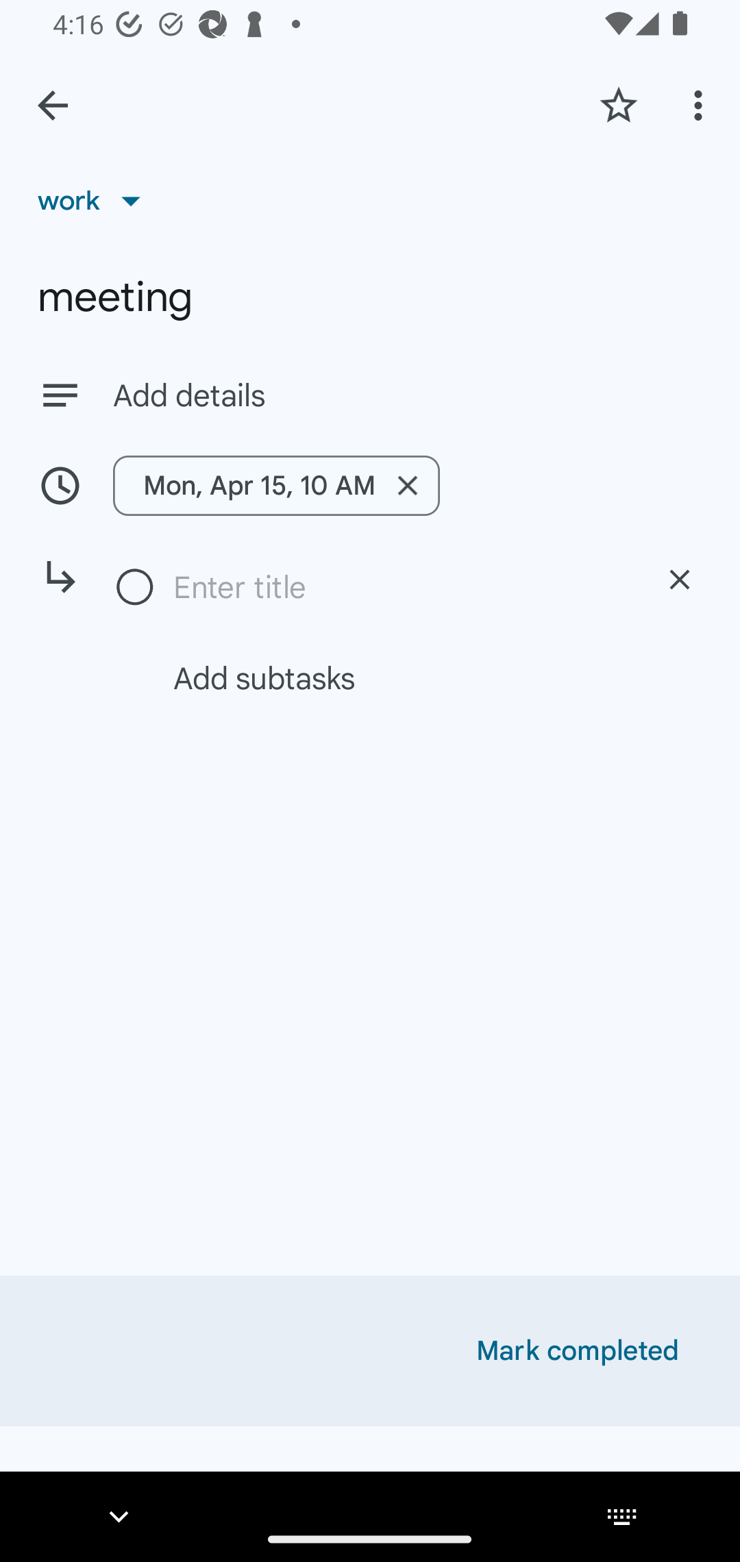 Image resolution: width=740 pixels, height=1562 pixels. I want to click on Add details, so click(407, 396).